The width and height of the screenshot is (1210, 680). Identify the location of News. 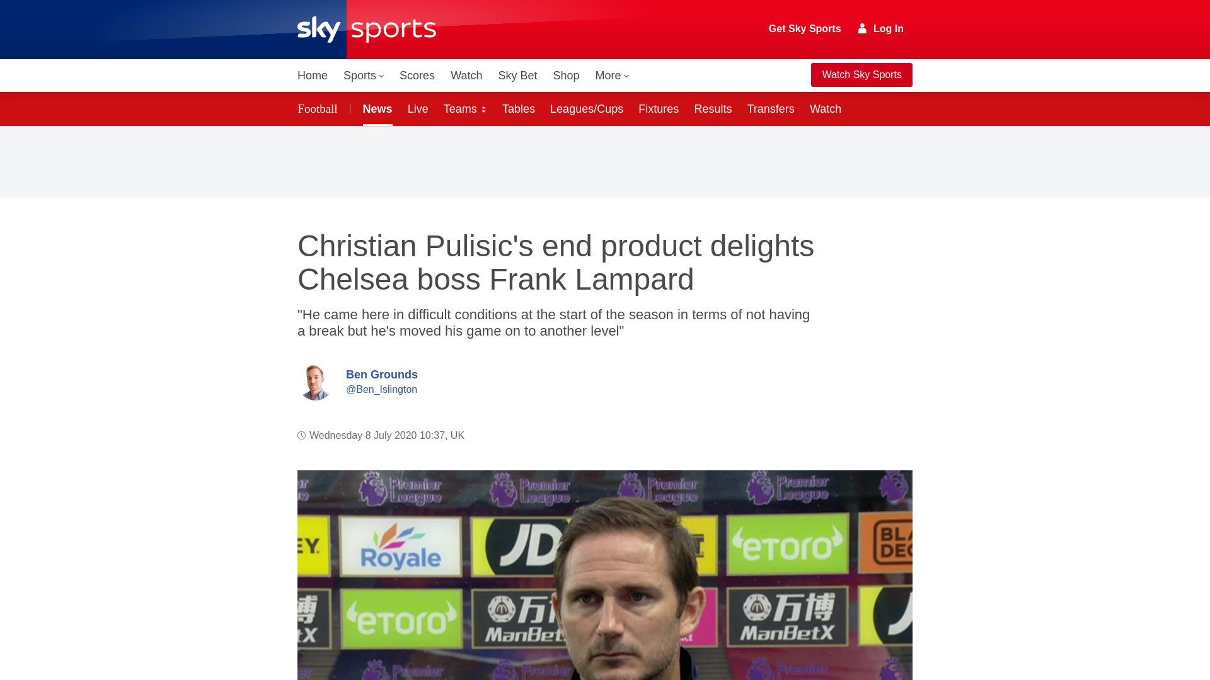
(376, 108).